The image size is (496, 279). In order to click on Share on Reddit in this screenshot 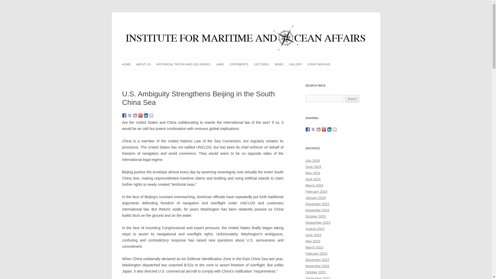, I will do `click(135, 115)`.